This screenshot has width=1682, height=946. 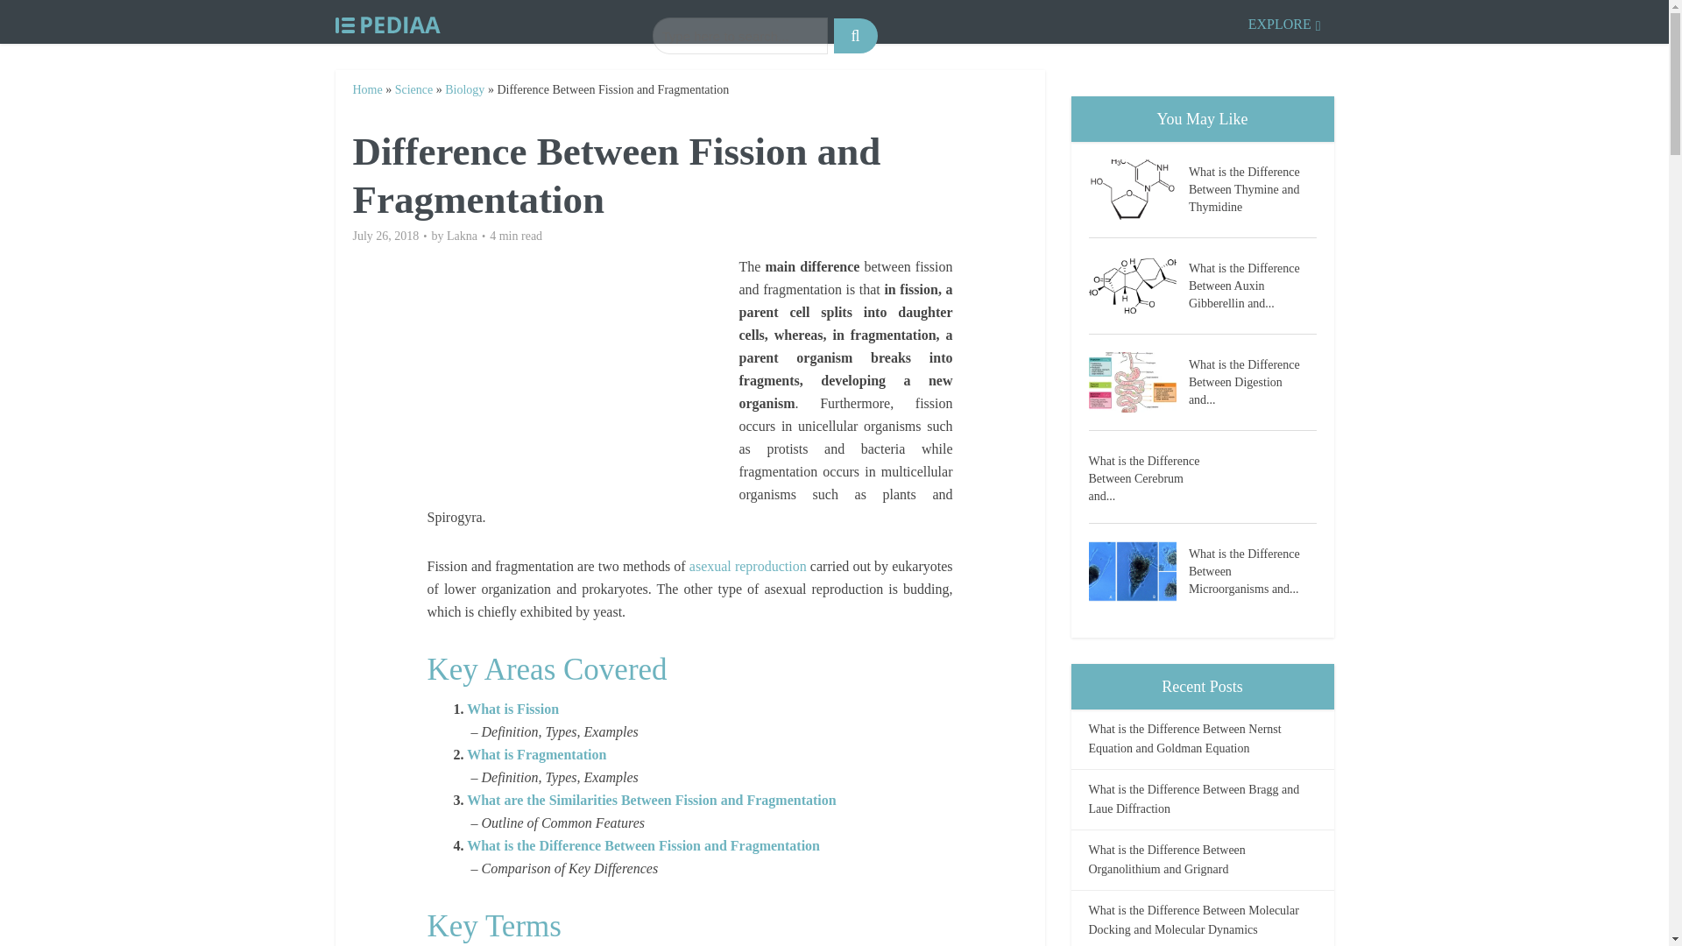 I want to click on Science, so click(x=414, y=89).